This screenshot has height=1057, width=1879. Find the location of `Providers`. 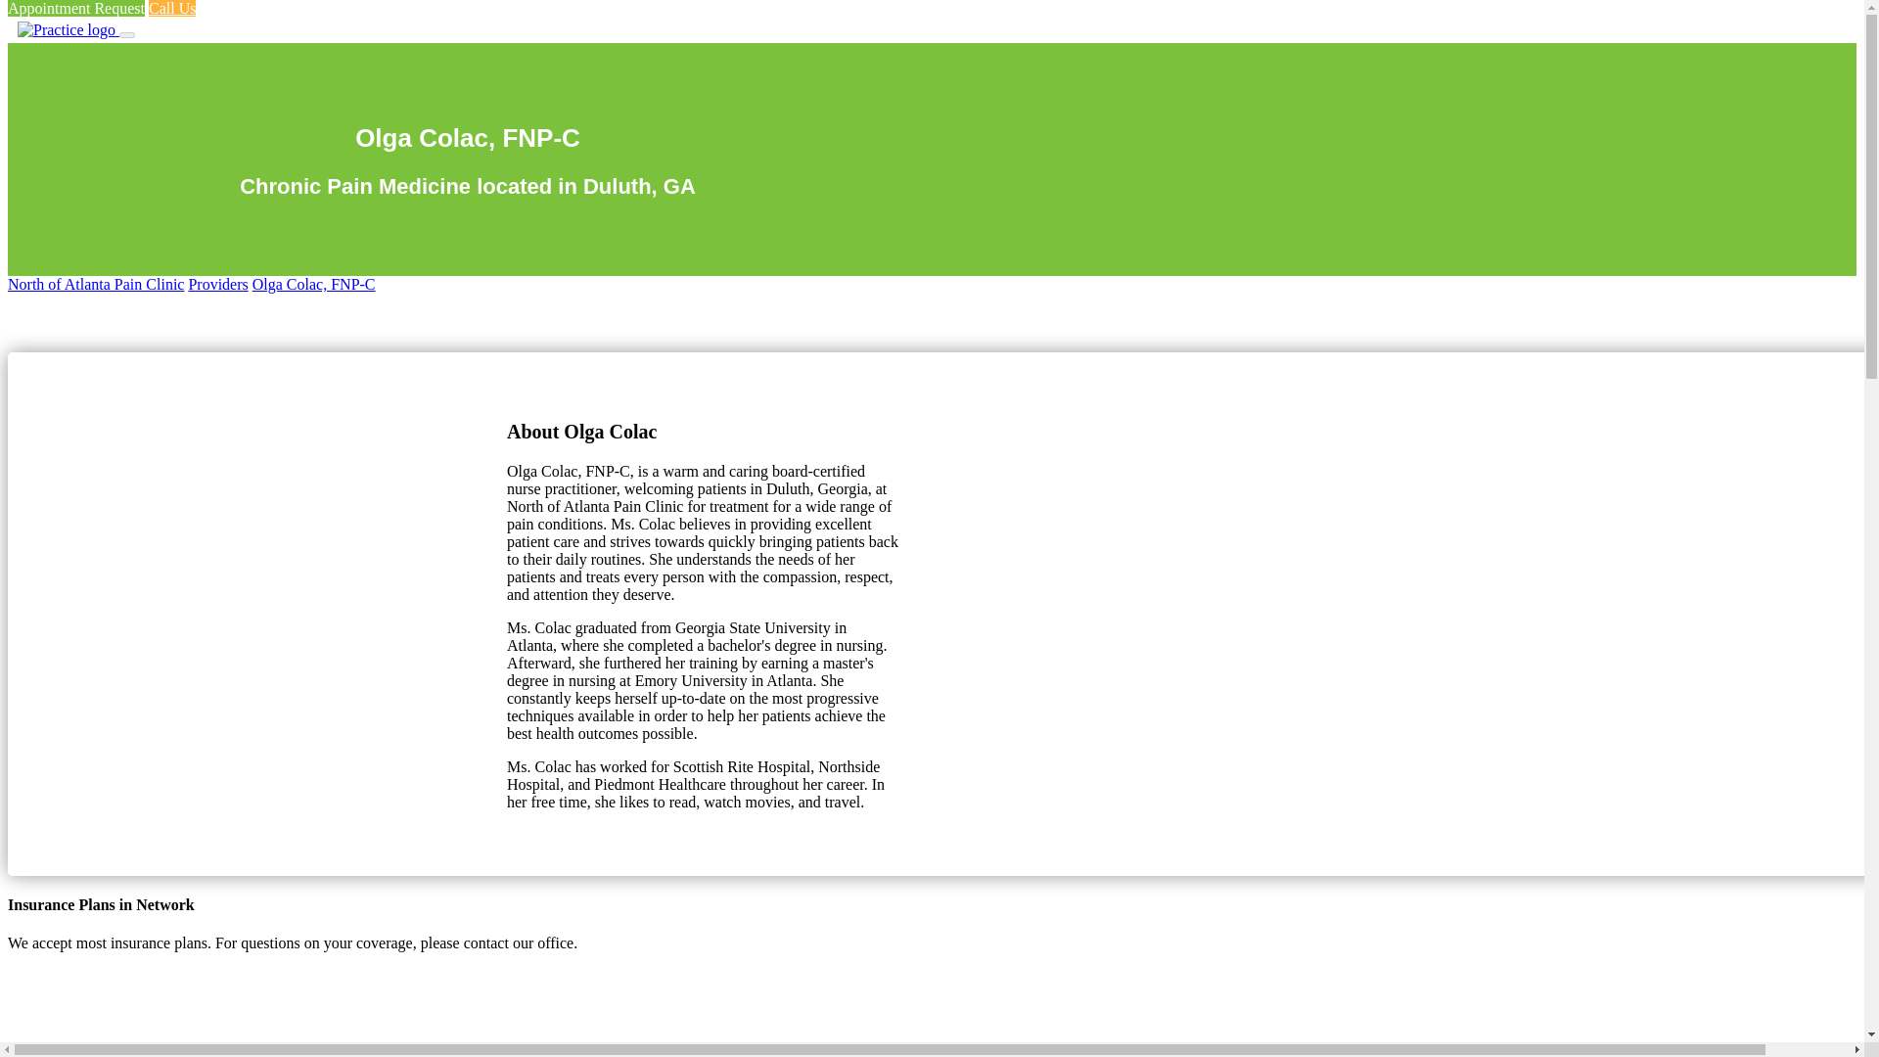

Providers is located at coordinates (217, 284).